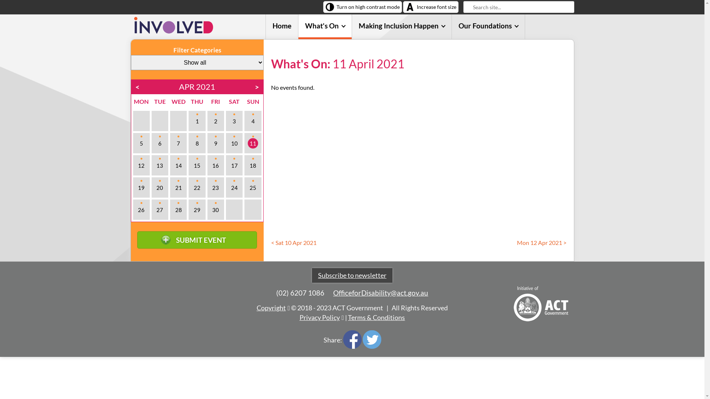 This screenshot has height=399, width=710. Describe the element at coordinates (141, 210) in the screenshot. I see `26` at that location.